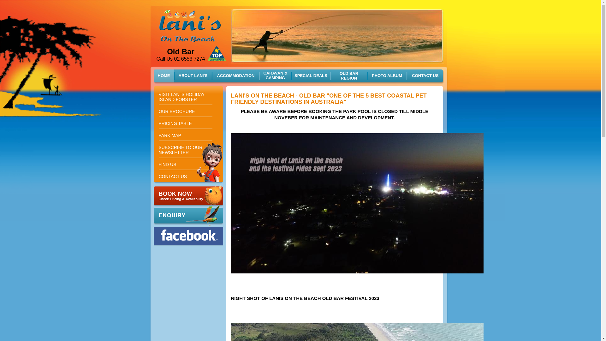  I want to click on OLD BAR REGION, so click(349, 78).